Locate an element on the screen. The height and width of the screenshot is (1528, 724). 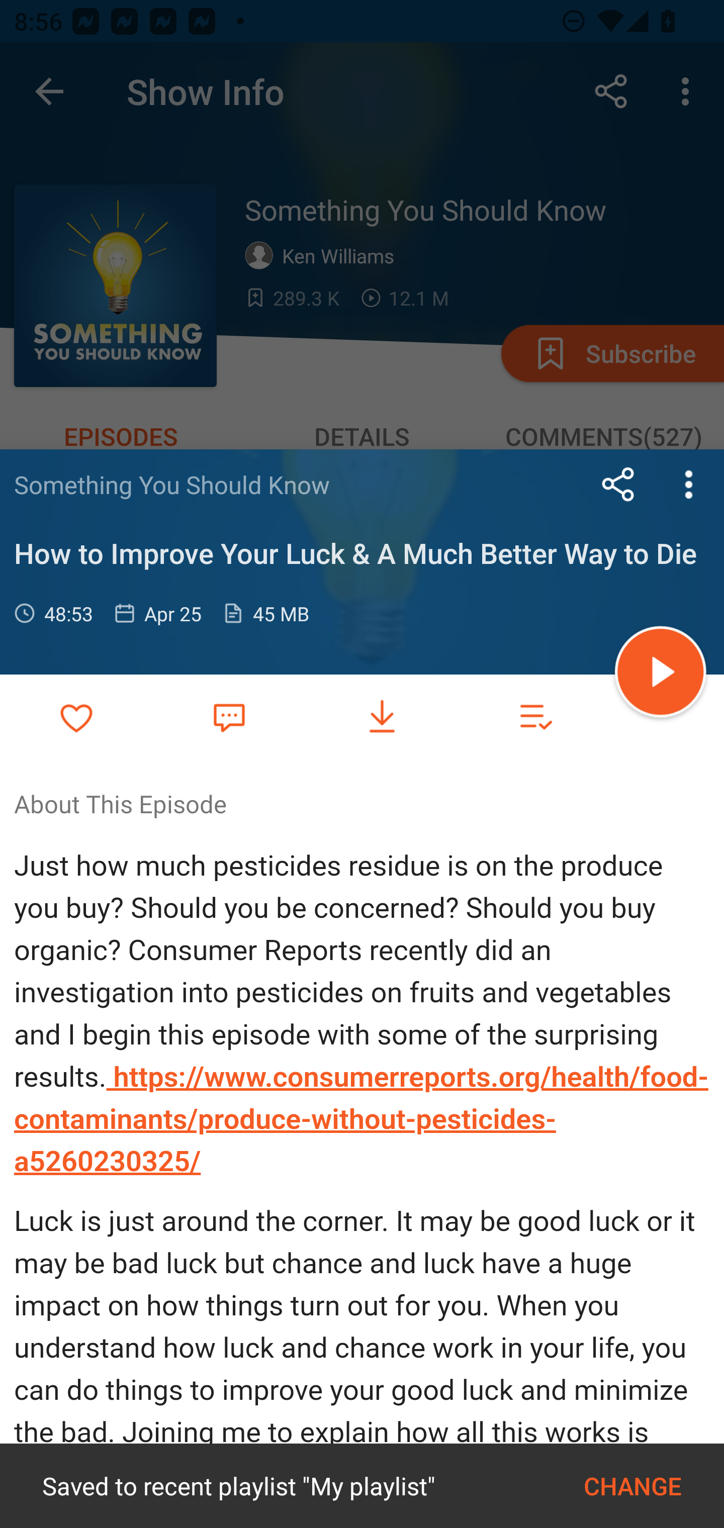
Play is located at coordinates (661, 675).